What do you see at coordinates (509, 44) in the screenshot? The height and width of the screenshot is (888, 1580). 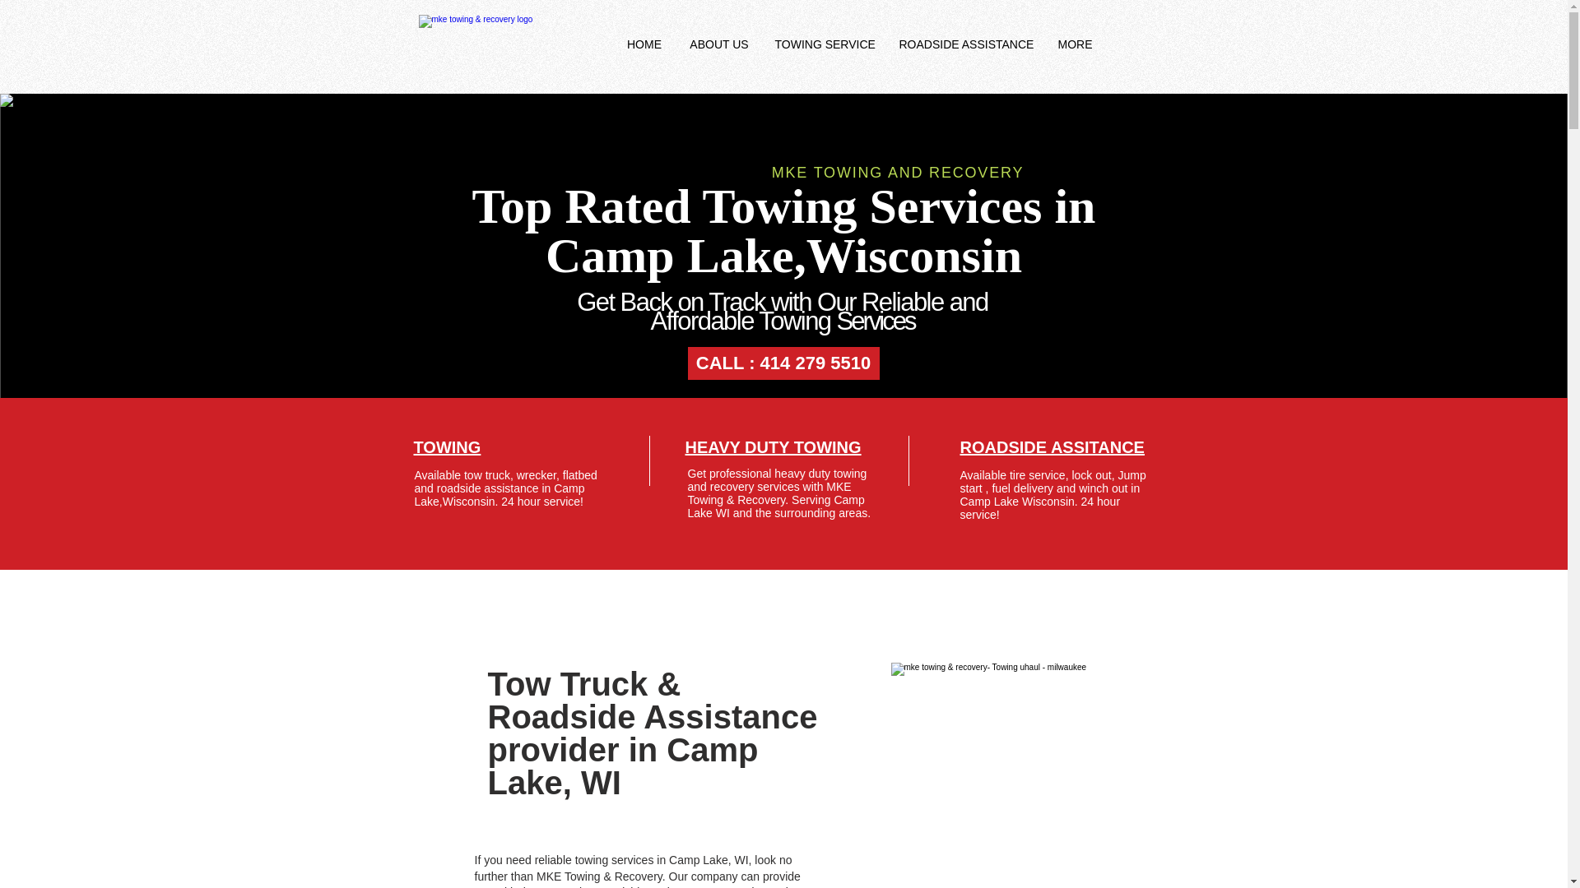 I see `Towing service available` at bounding box center [509, 44].